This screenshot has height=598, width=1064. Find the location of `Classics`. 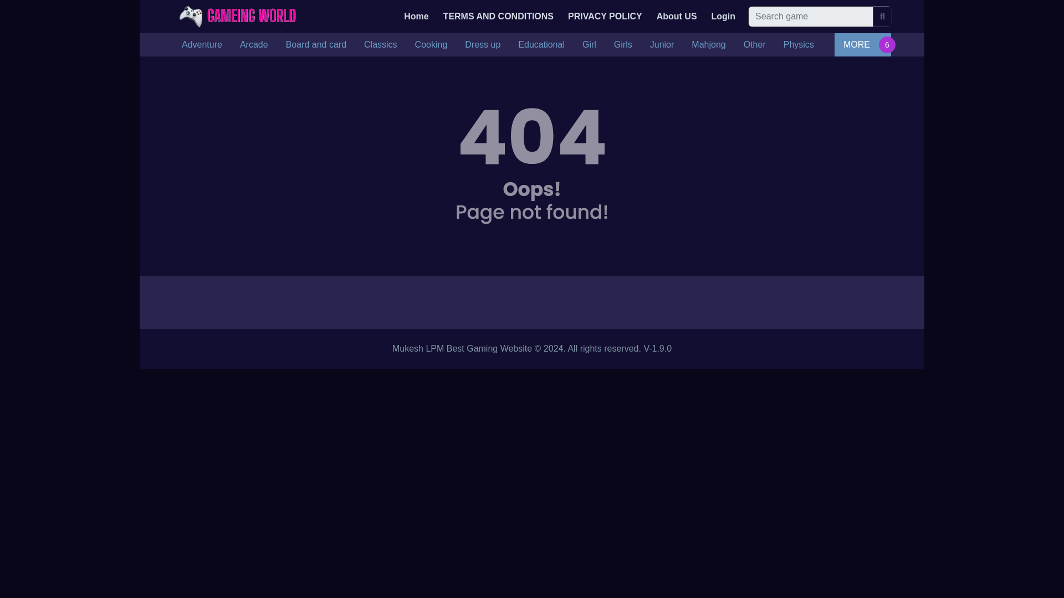

Classics is located at coordinates (381, 44).